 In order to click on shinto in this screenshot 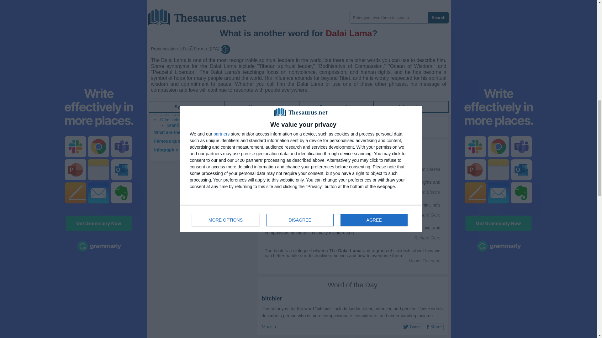, I will do `click(366, 1)`.